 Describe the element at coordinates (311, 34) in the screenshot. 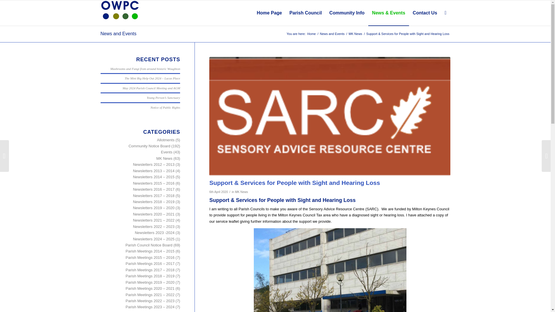

I see `Home` at that location.